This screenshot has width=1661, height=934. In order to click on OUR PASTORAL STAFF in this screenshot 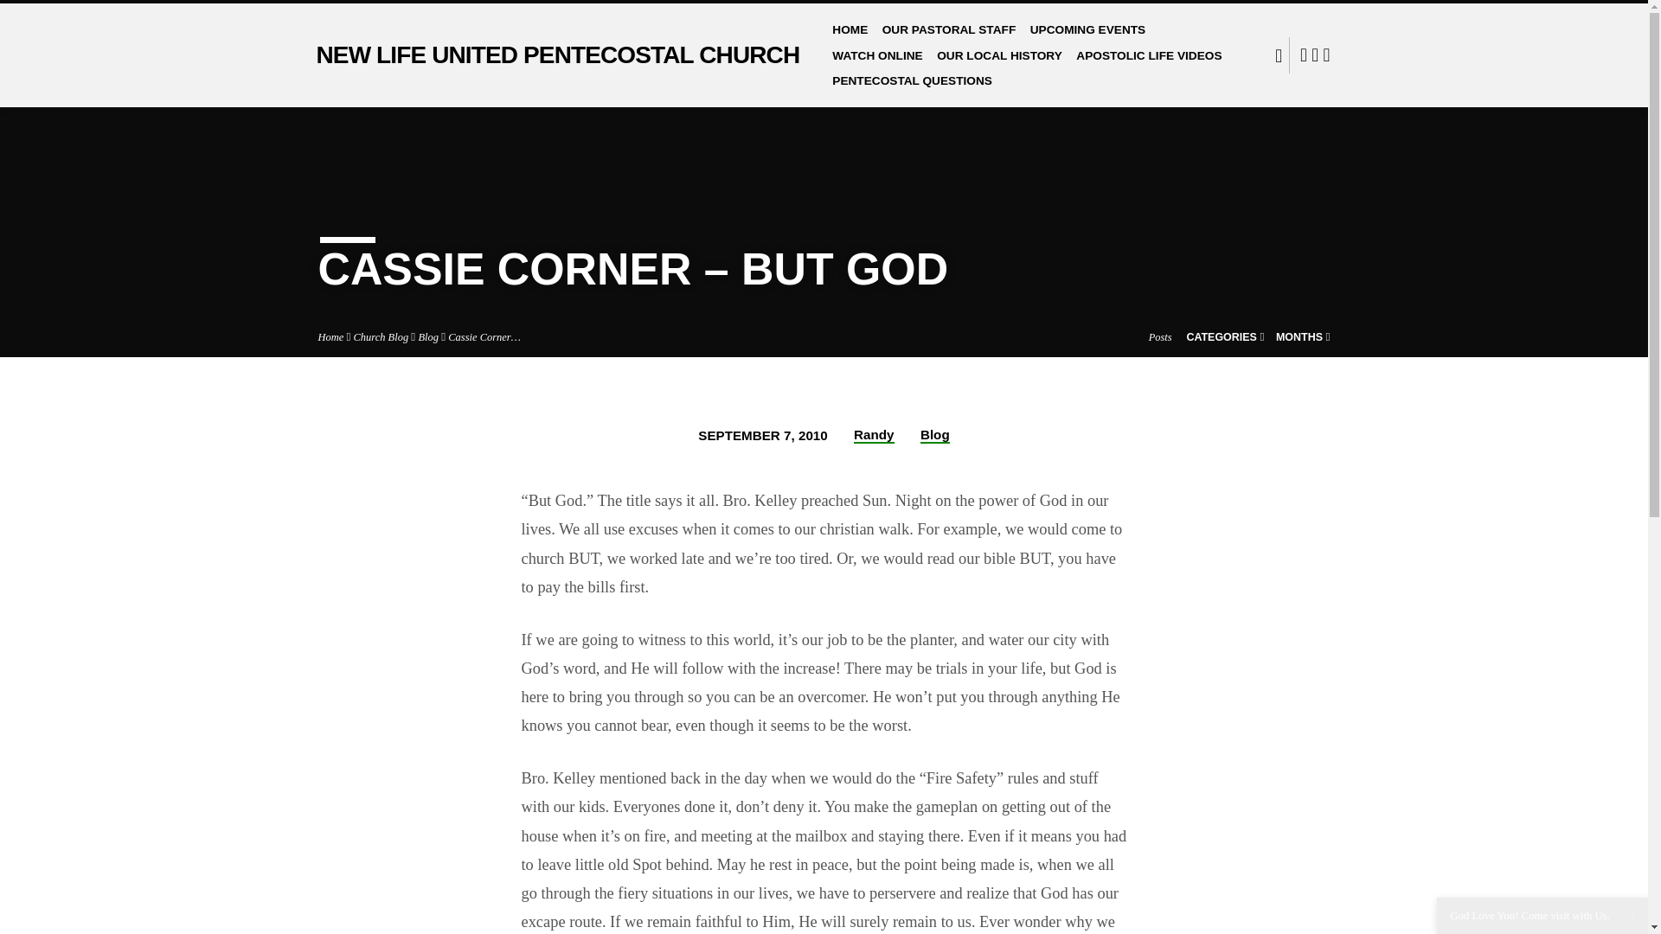, I will do `click(949, 38)`.